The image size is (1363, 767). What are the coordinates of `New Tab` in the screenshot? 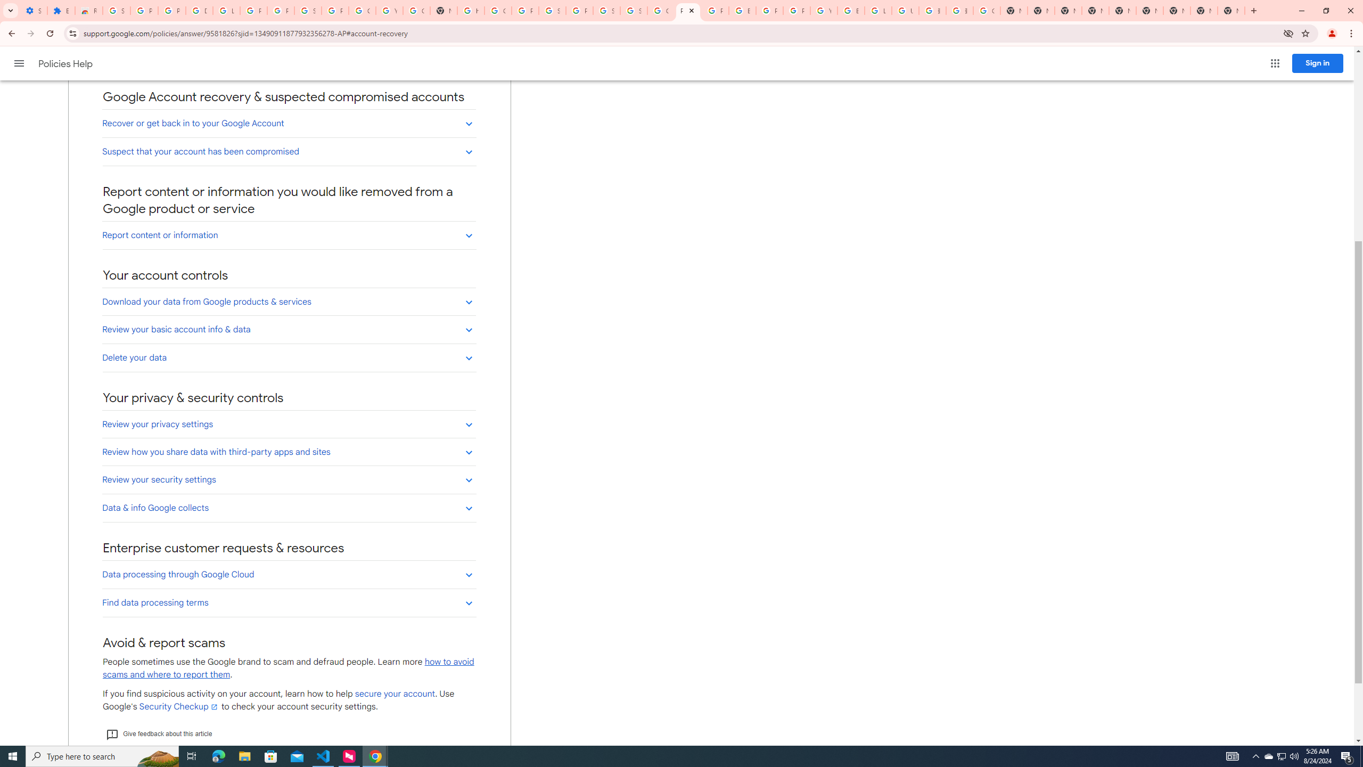 It's located at (1177, 11).